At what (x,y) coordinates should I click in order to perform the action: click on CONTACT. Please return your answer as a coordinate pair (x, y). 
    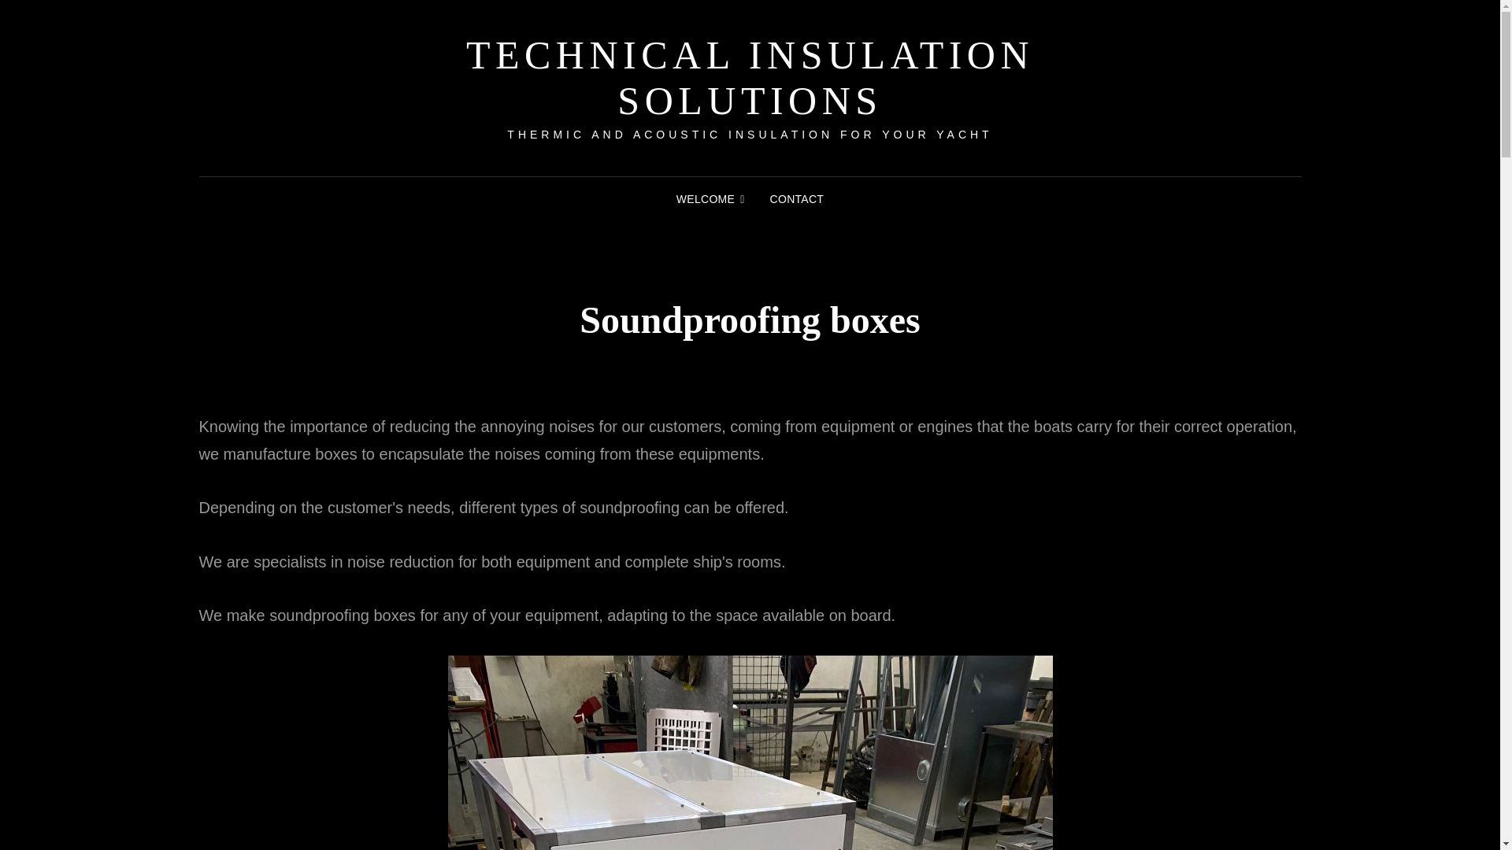
    Looking at the image, I should click on (797, 198).